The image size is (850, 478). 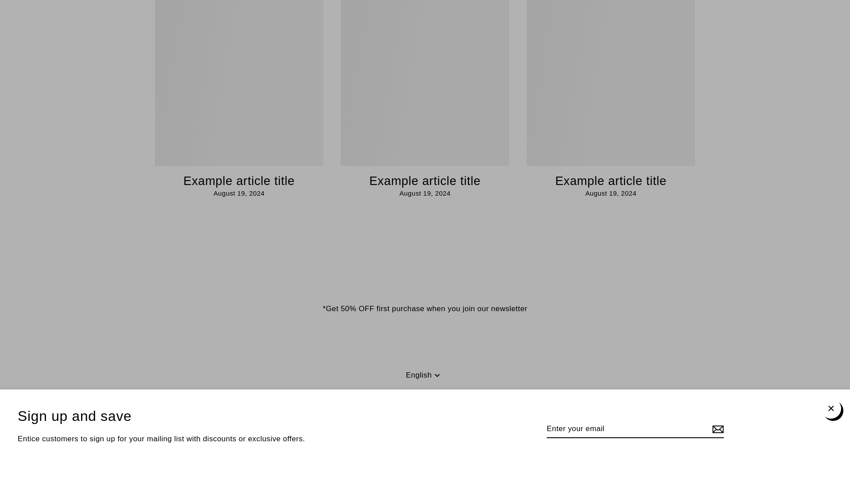 I want to click on Diners Club, so click(x=374, y=456).